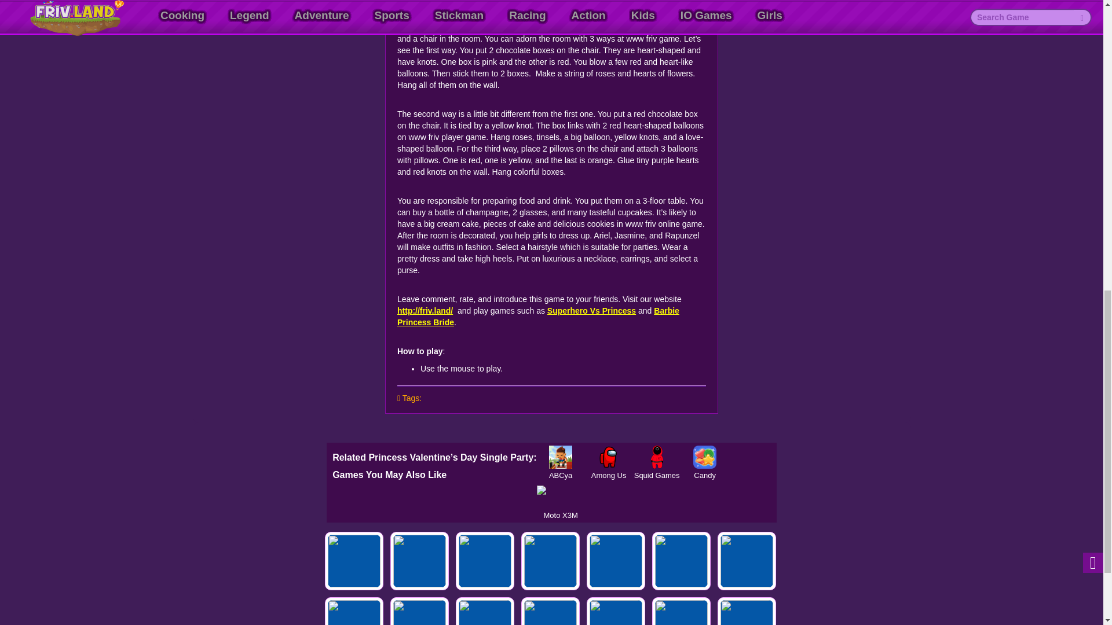  What do you see at coordinates (591, 311) in the screenshot?
I see `Superhero Vs Princess` at bounding box center [591, 311].